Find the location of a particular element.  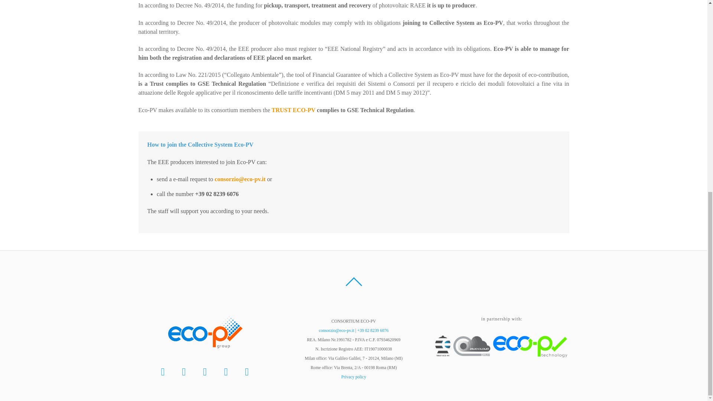

Privacy policy is located at coordinates (354, 376).